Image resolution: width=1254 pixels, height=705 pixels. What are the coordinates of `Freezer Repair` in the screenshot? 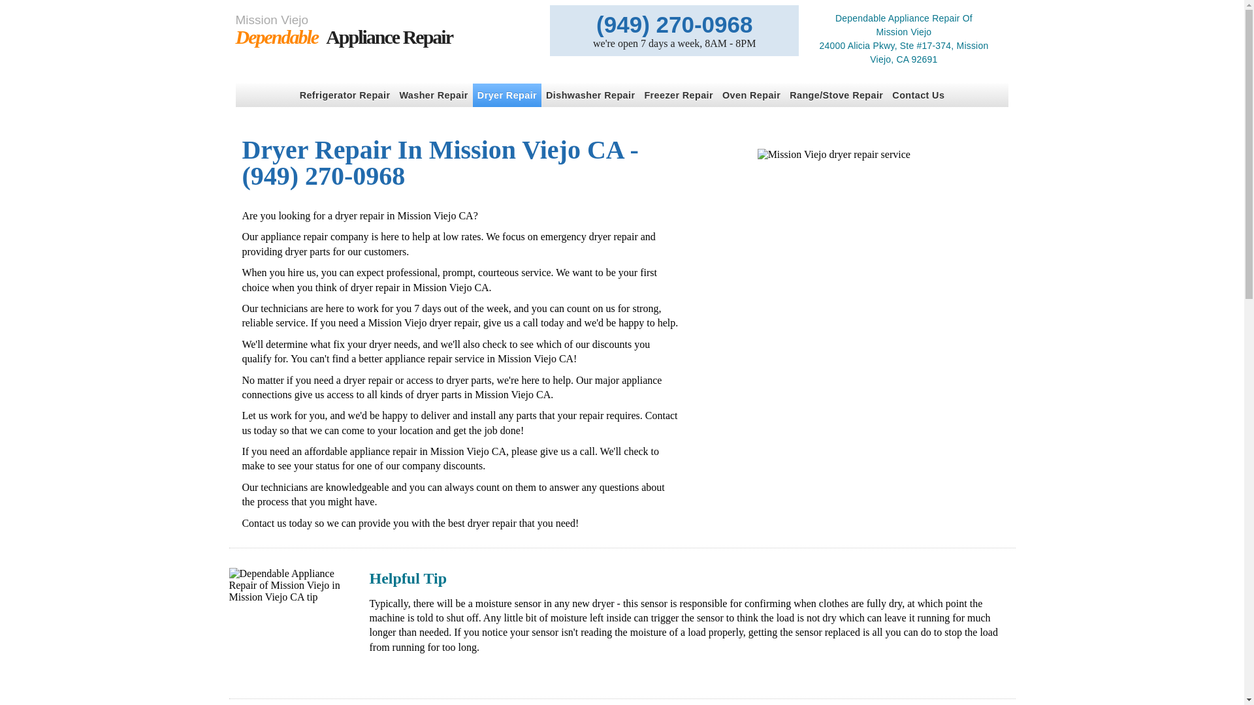 It's located at (678, 95).